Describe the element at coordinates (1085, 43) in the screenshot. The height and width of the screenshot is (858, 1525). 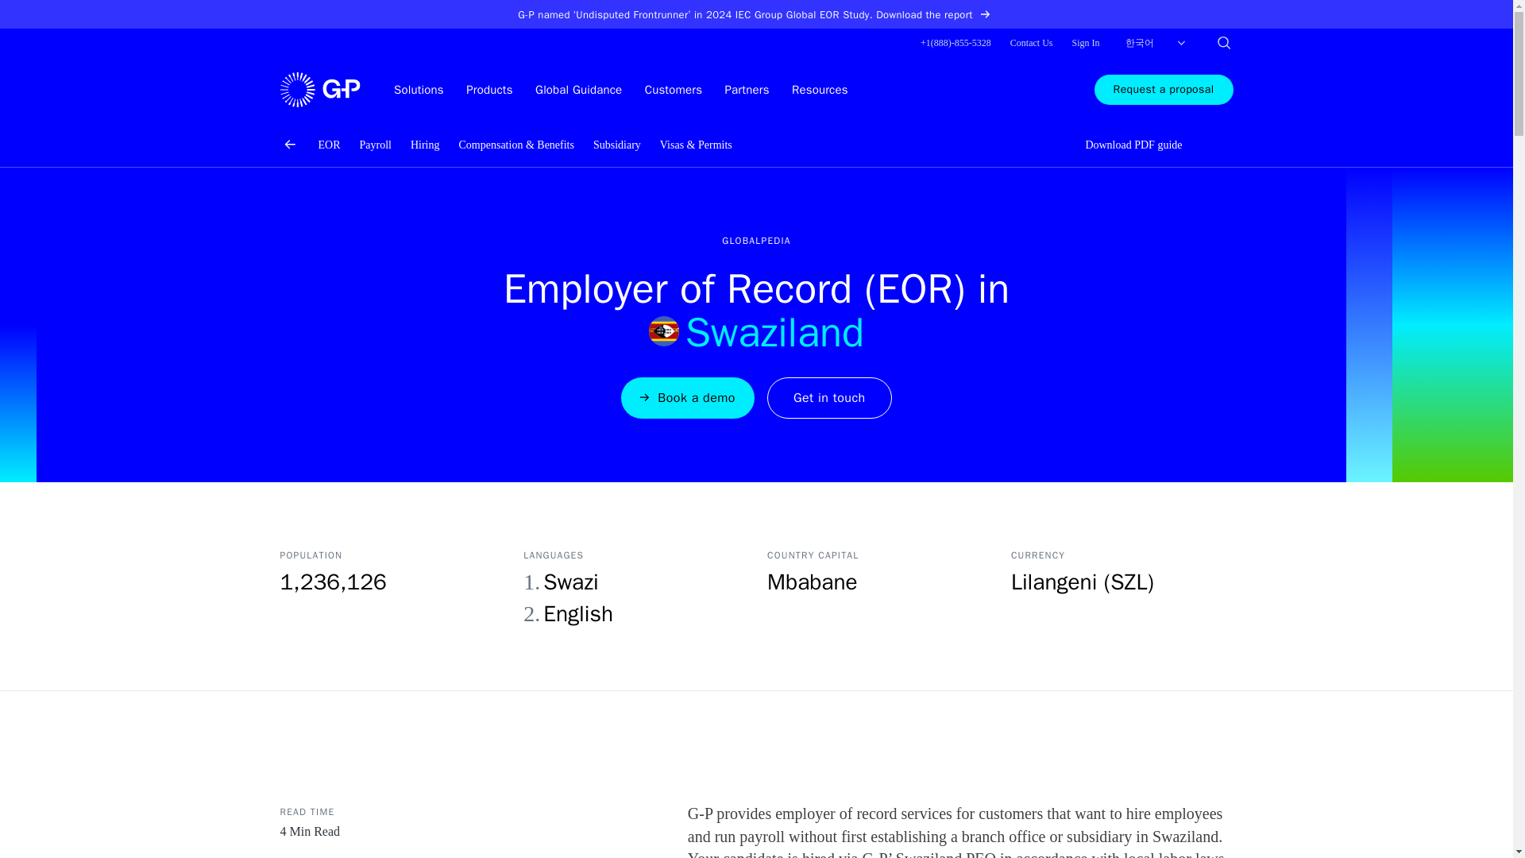
I see `Sign In` at that location.